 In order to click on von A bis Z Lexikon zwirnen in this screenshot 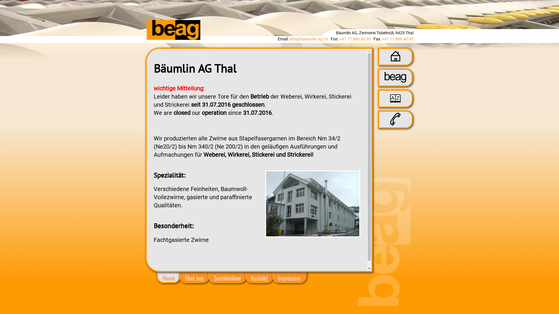, I will do `click(395, 101)`.